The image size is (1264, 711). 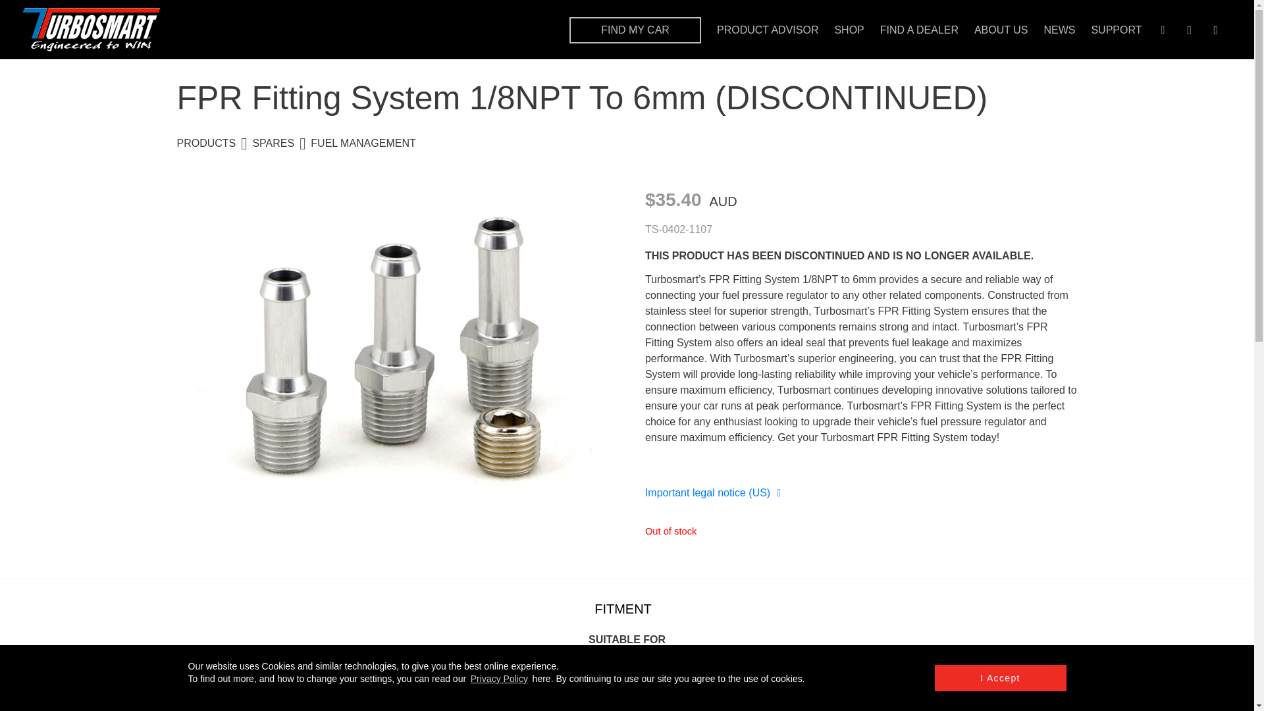 What do you see at coordinates (849, 30) in the screenshot?
I see `SHOP` at bounding box center [849, 30].